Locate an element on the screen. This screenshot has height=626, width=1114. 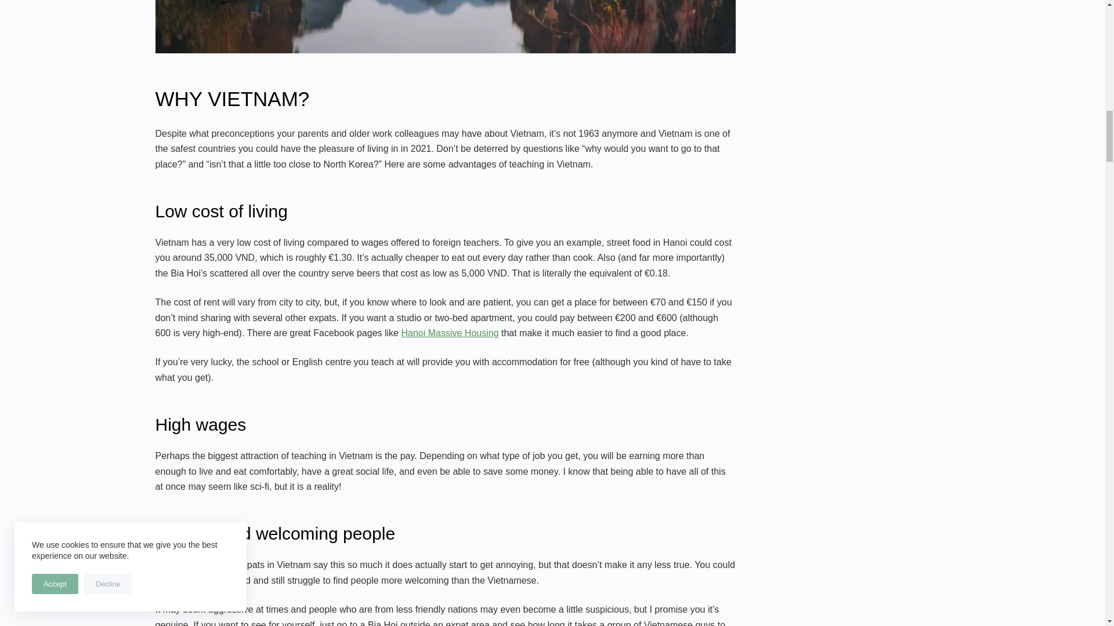
Teaching in Vietnam: A Guide for Working Success 2 is located at coordinates (446, 27).